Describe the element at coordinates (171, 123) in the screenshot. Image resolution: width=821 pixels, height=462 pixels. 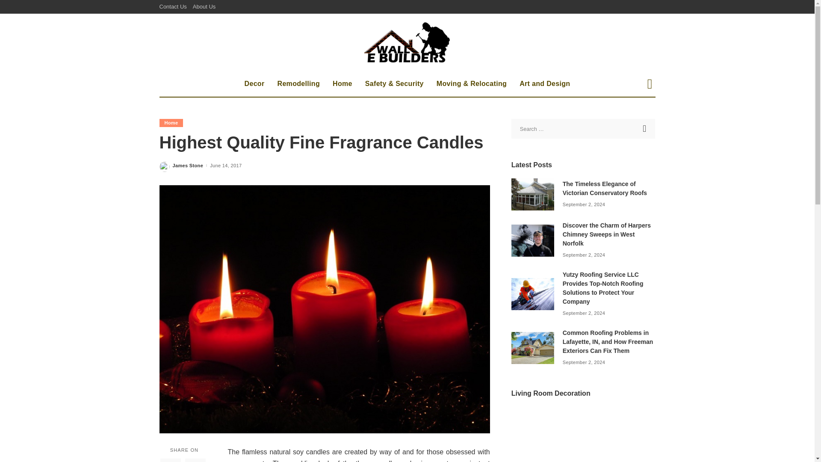
I see `Home` at that location.